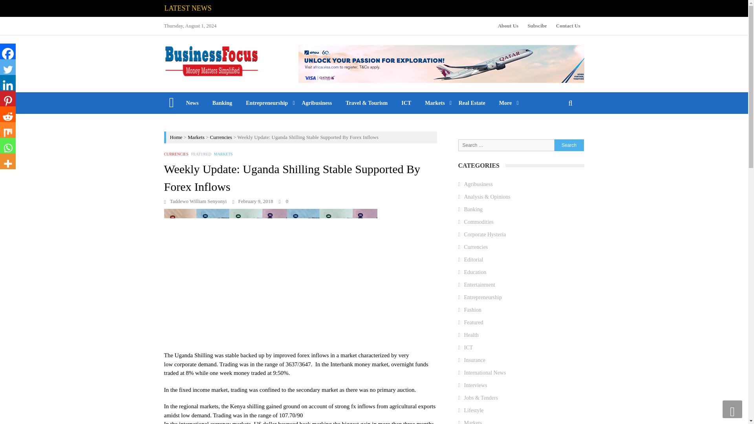 The width and height of the screenshot is (754, 424). I want to click on BUSINESS FOCUS, so click(349, 72).